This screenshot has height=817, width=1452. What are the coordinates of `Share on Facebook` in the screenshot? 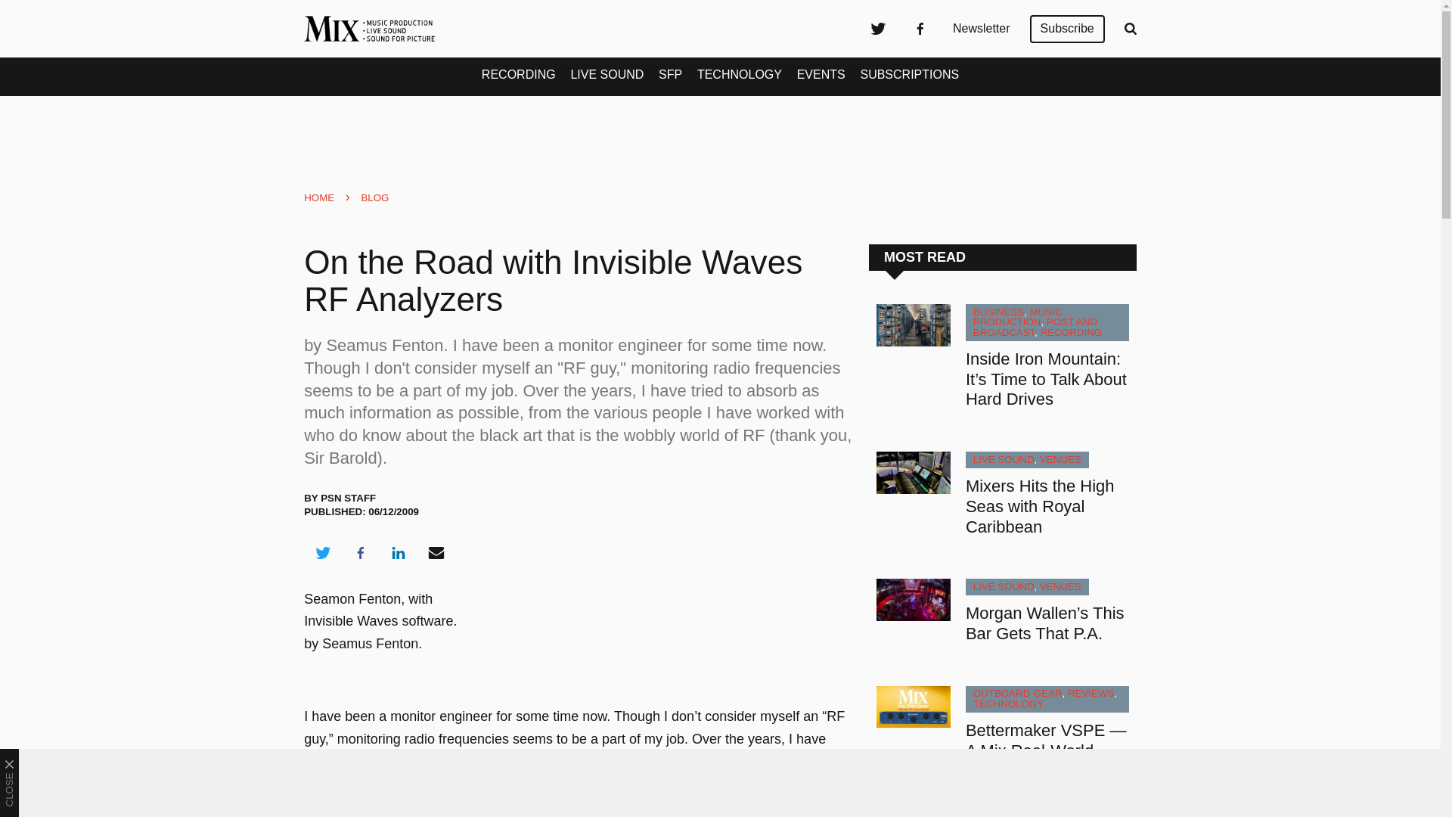 It's located at (360, 553).